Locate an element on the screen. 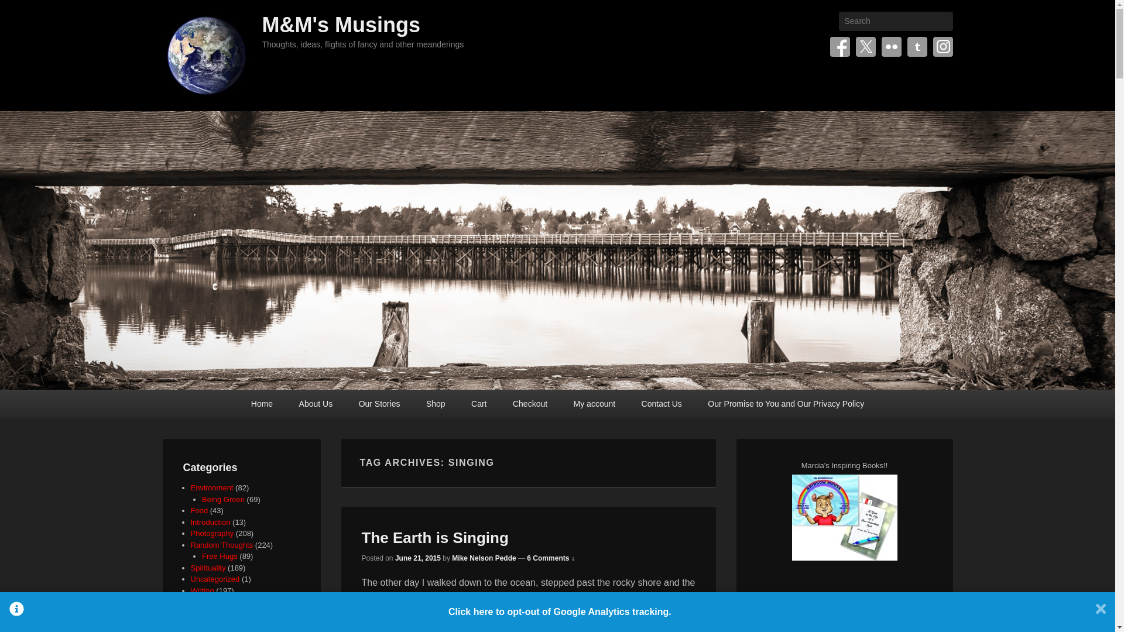  Flickr is located at coordinates (891, 47).